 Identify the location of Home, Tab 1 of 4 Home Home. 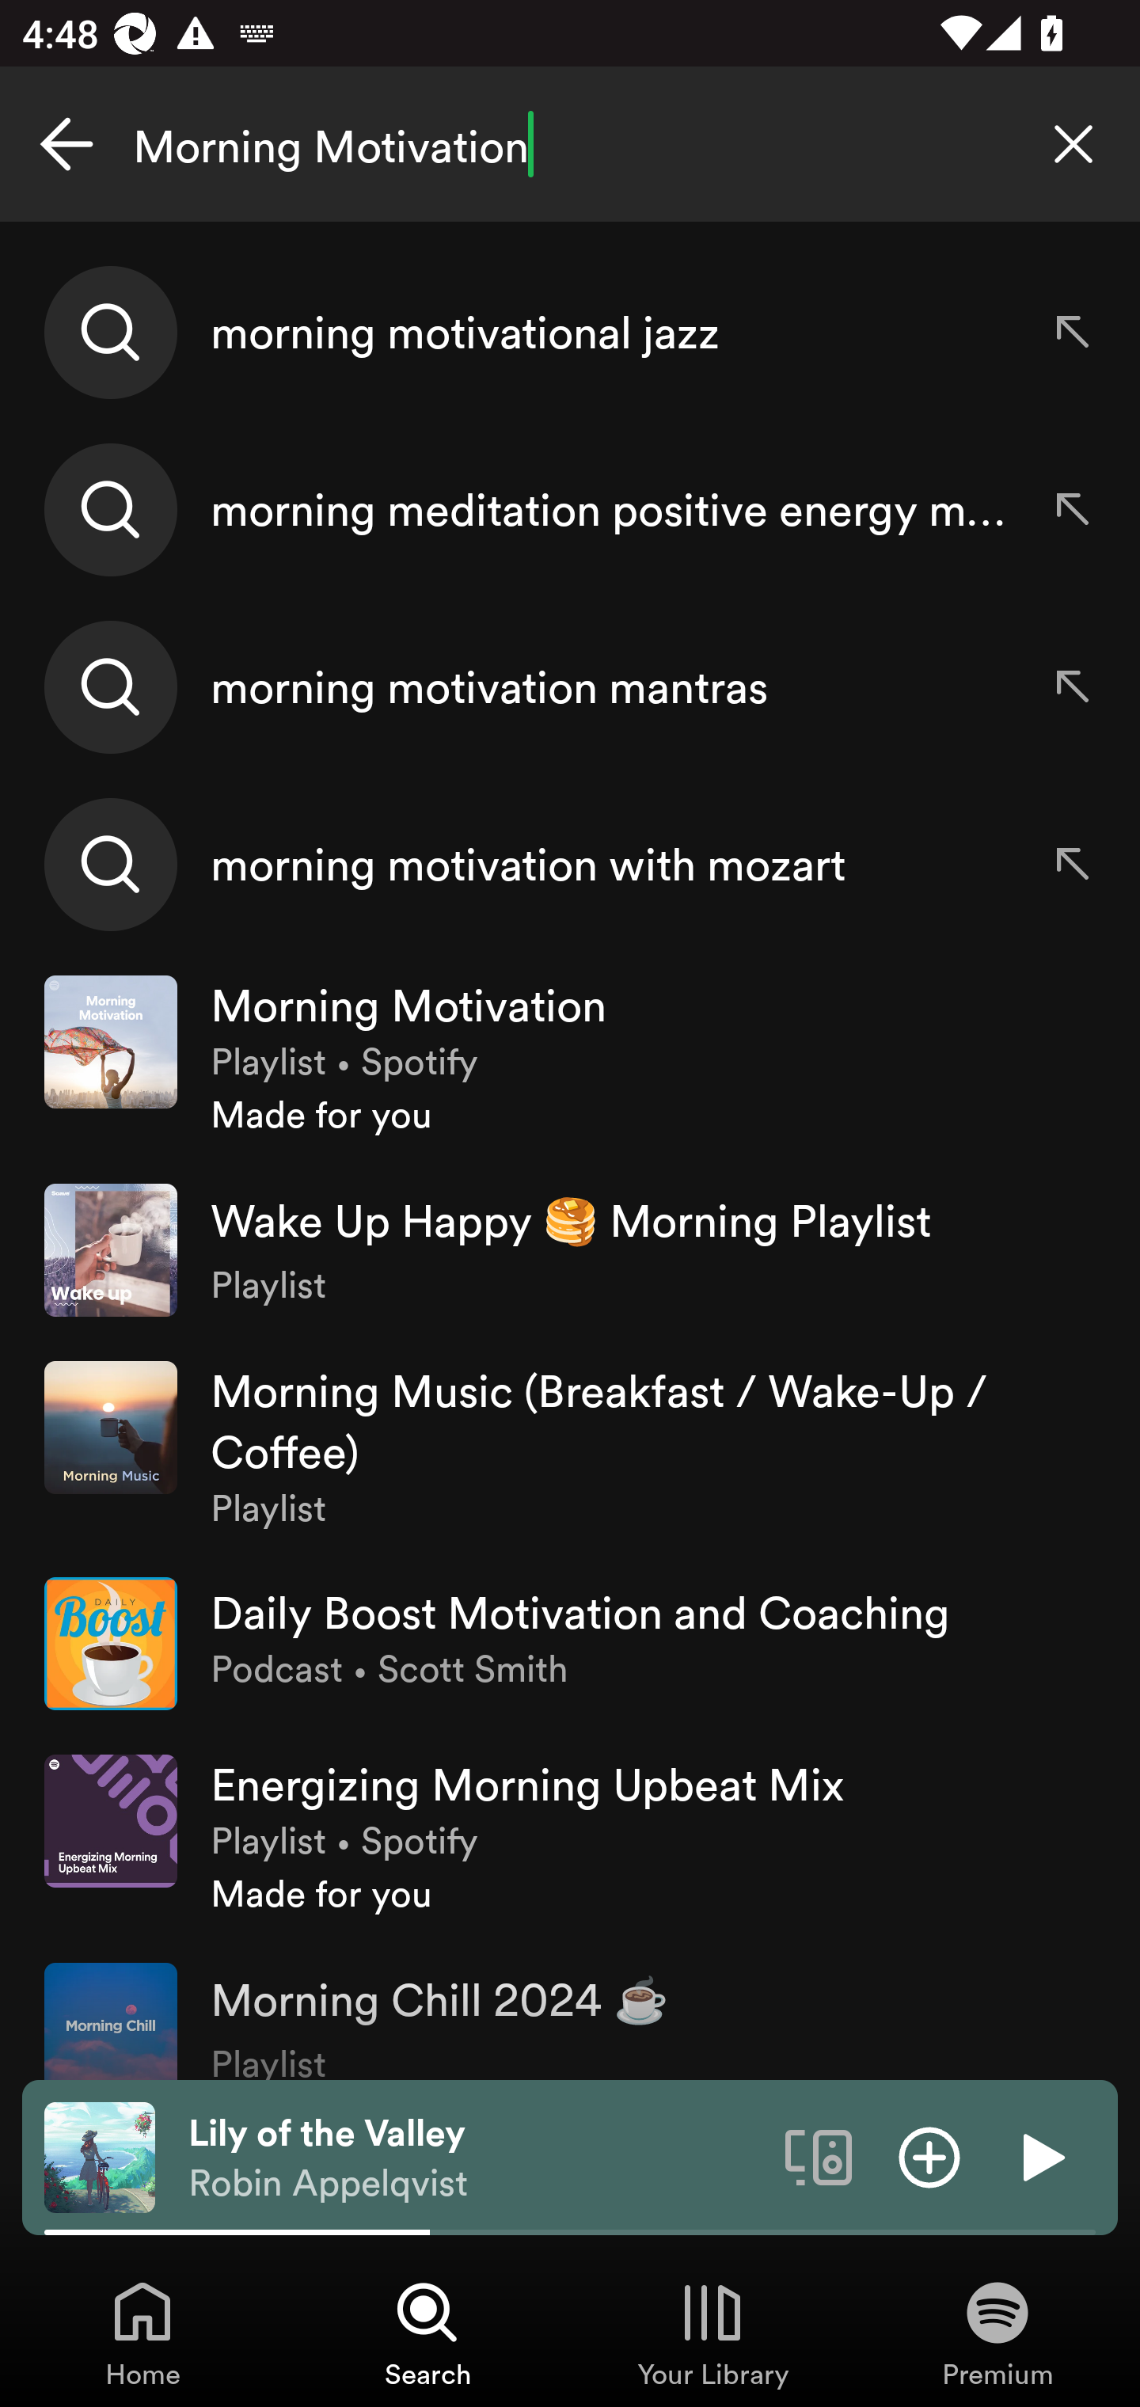
(142, 2333).